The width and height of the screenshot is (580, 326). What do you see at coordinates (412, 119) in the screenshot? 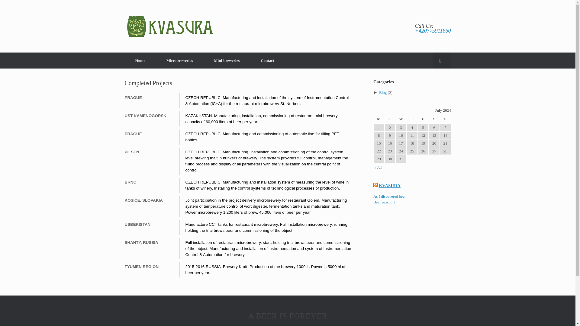
I see `Thursday` at bounding box center [412, 119].